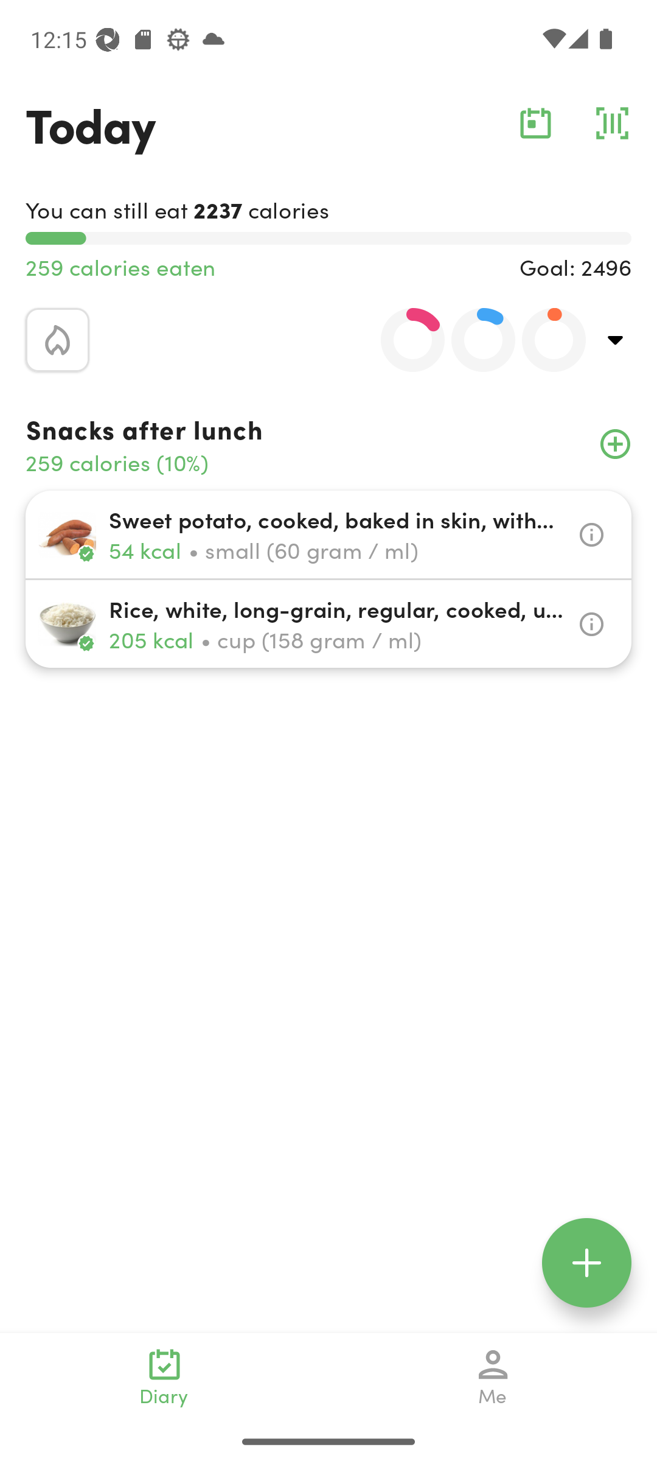  Describe the element at coordinates (612, 123) in the screenshot. I see `barcode_action` at that location.